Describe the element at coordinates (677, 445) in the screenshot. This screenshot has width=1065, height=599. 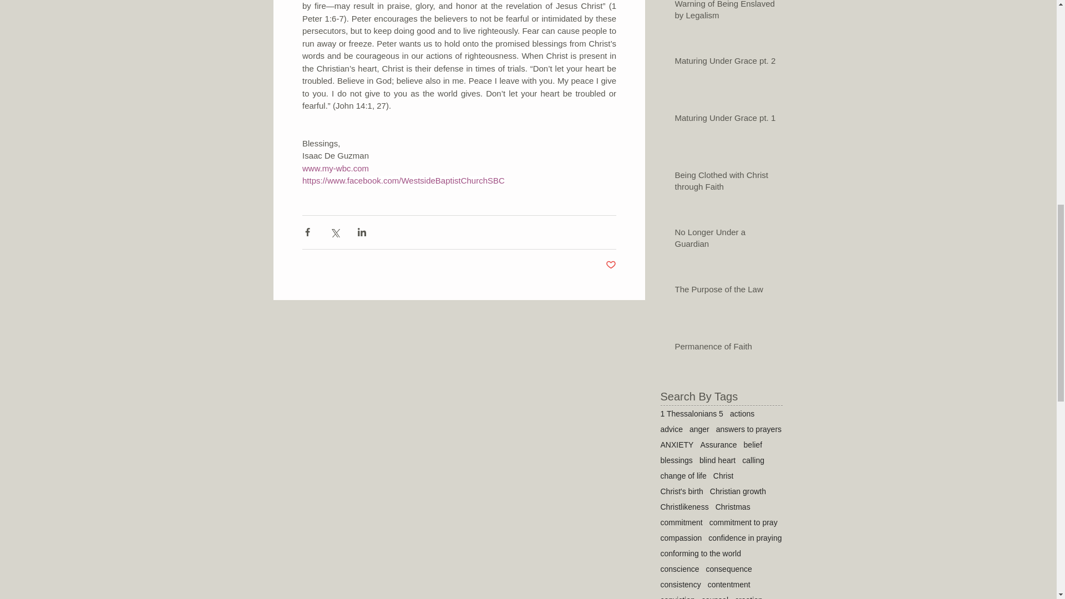
I see `ANXIETY` at that location.